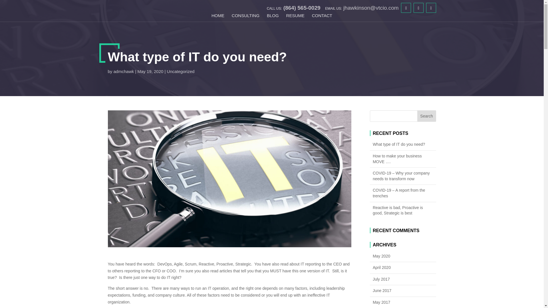 This screenshot has width=548, height=308. I want to click on May 2020, so click(403, 256).